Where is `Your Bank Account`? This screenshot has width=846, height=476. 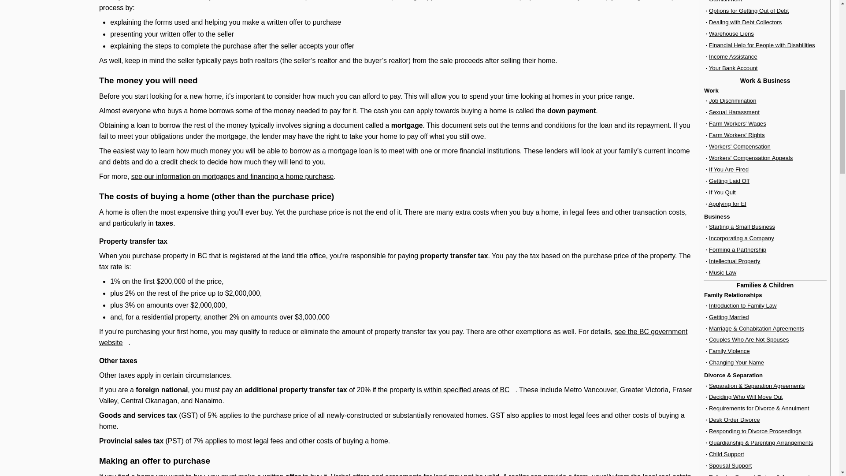
Your Bank Account is located at coordinates (733, 68).